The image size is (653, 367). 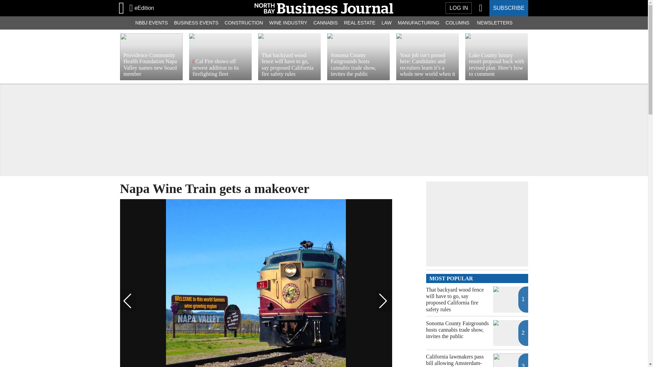 What do you see at coordinates (197, 23) in the screenshot?
I see `BUSINESS EVENTS` at bounding box center [197, 23].